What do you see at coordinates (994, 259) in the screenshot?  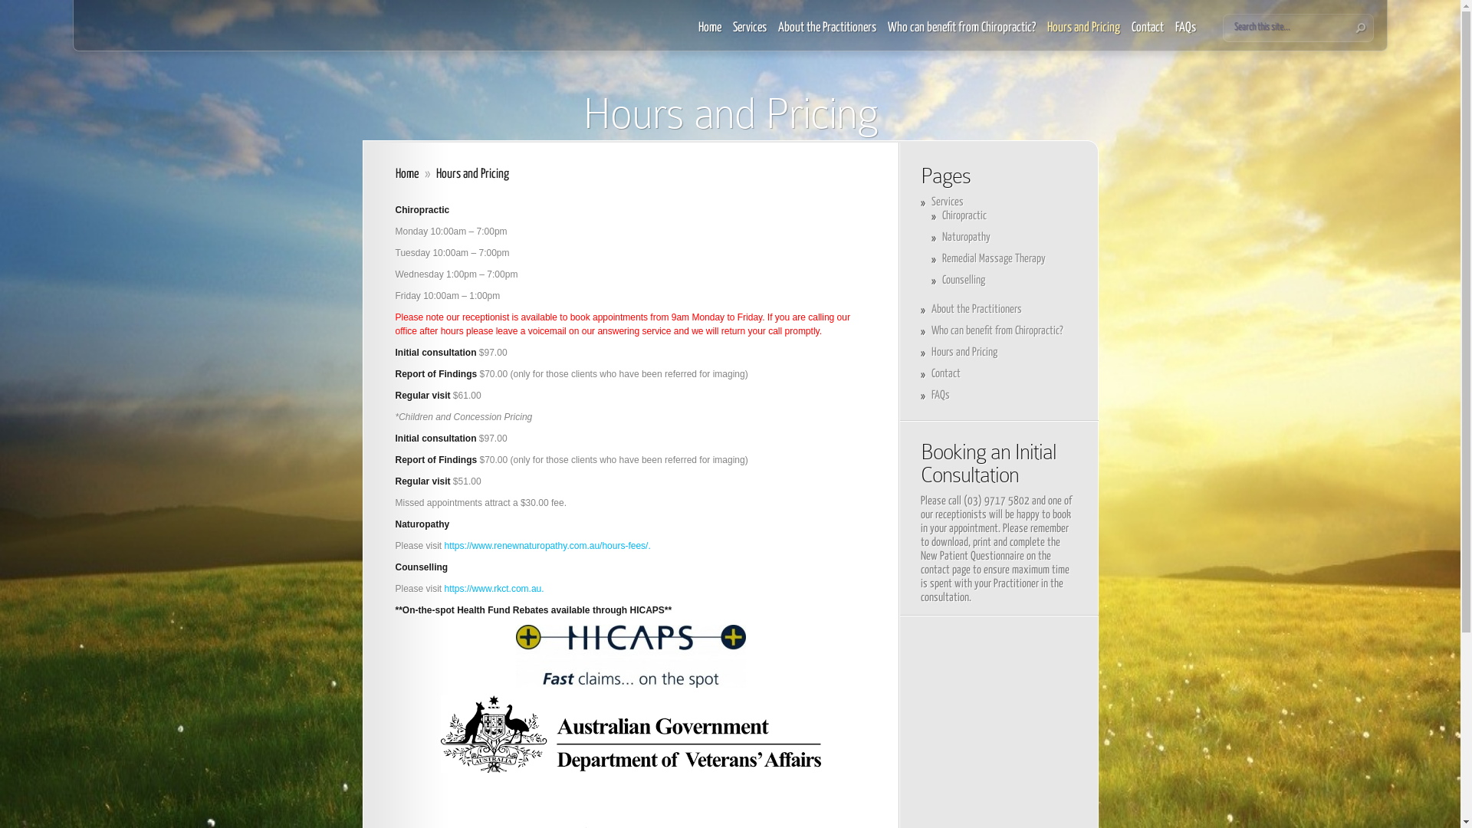 I see `Remedial Massage Therapy` at bounding box center [994, 259].